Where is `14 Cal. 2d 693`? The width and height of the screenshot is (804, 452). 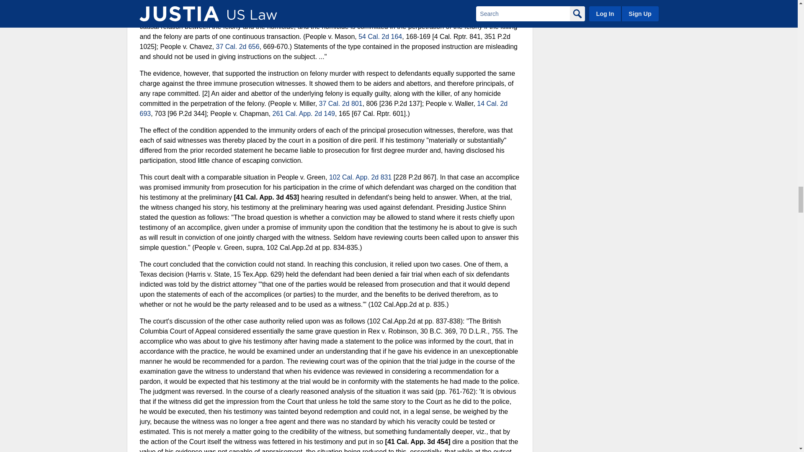
14 Cal. 2d 693 is located at coordinates (324, 108).